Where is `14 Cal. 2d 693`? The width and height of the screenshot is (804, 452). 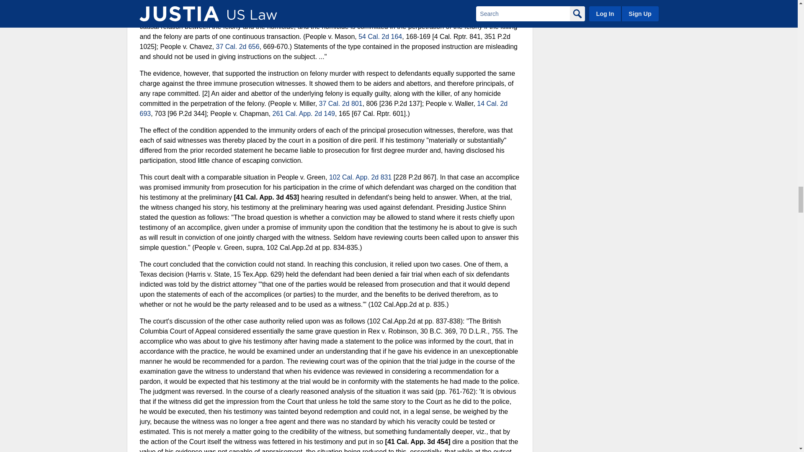
14 Cal. 2d 693 is located at coordinates (324, 108).